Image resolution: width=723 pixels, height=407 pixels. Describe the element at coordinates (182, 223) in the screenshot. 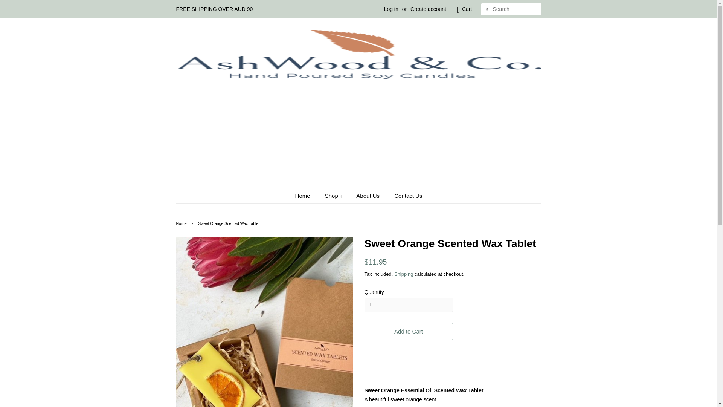

I see `Back to the frontpage` at that location.